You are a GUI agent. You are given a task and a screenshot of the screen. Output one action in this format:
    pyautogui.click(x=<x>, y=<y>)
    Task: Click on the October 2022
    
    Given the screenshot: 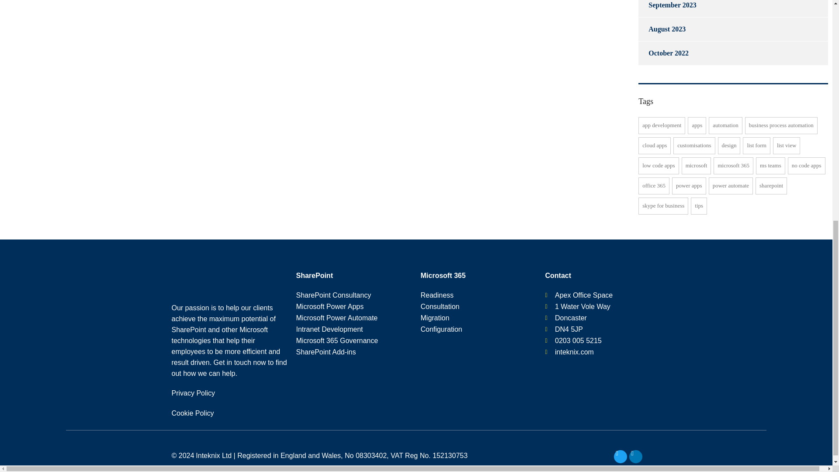 What is the action you would take?
    pyautogui.click(x=663, y=53)
    